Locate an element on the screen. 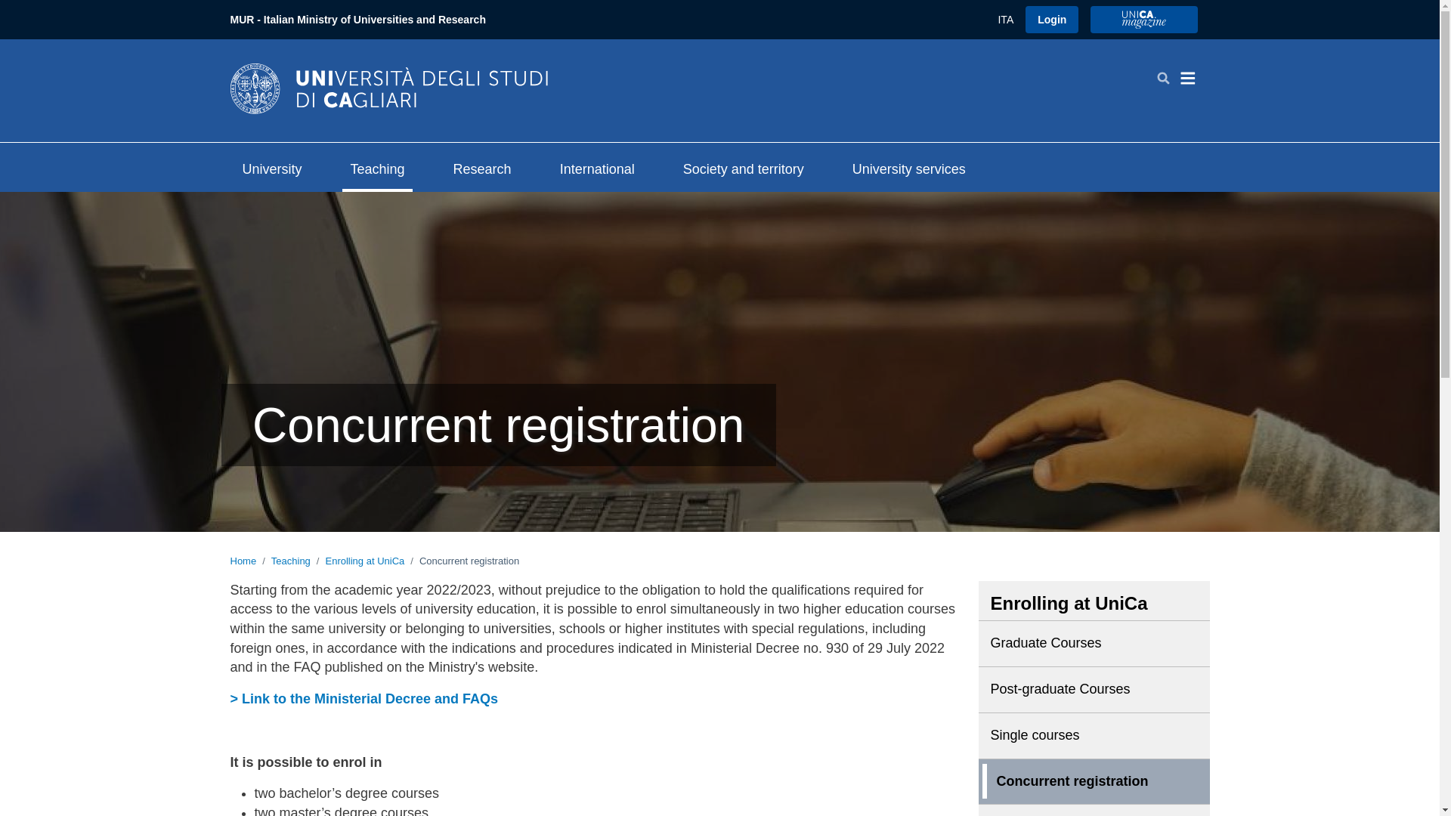 The width and height of the screenshot is (1451, 816). Search is located at coordinates (1162, 78).